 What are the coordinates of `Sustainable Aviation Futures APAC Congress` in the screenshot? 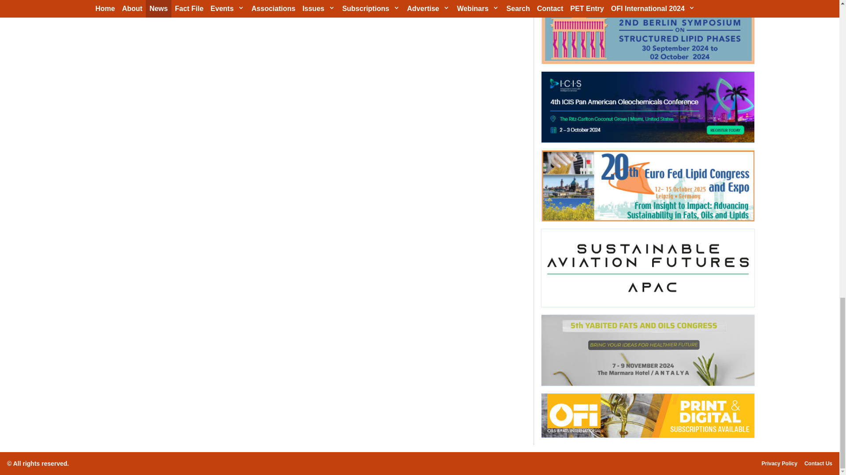 It's located at (647, 267).